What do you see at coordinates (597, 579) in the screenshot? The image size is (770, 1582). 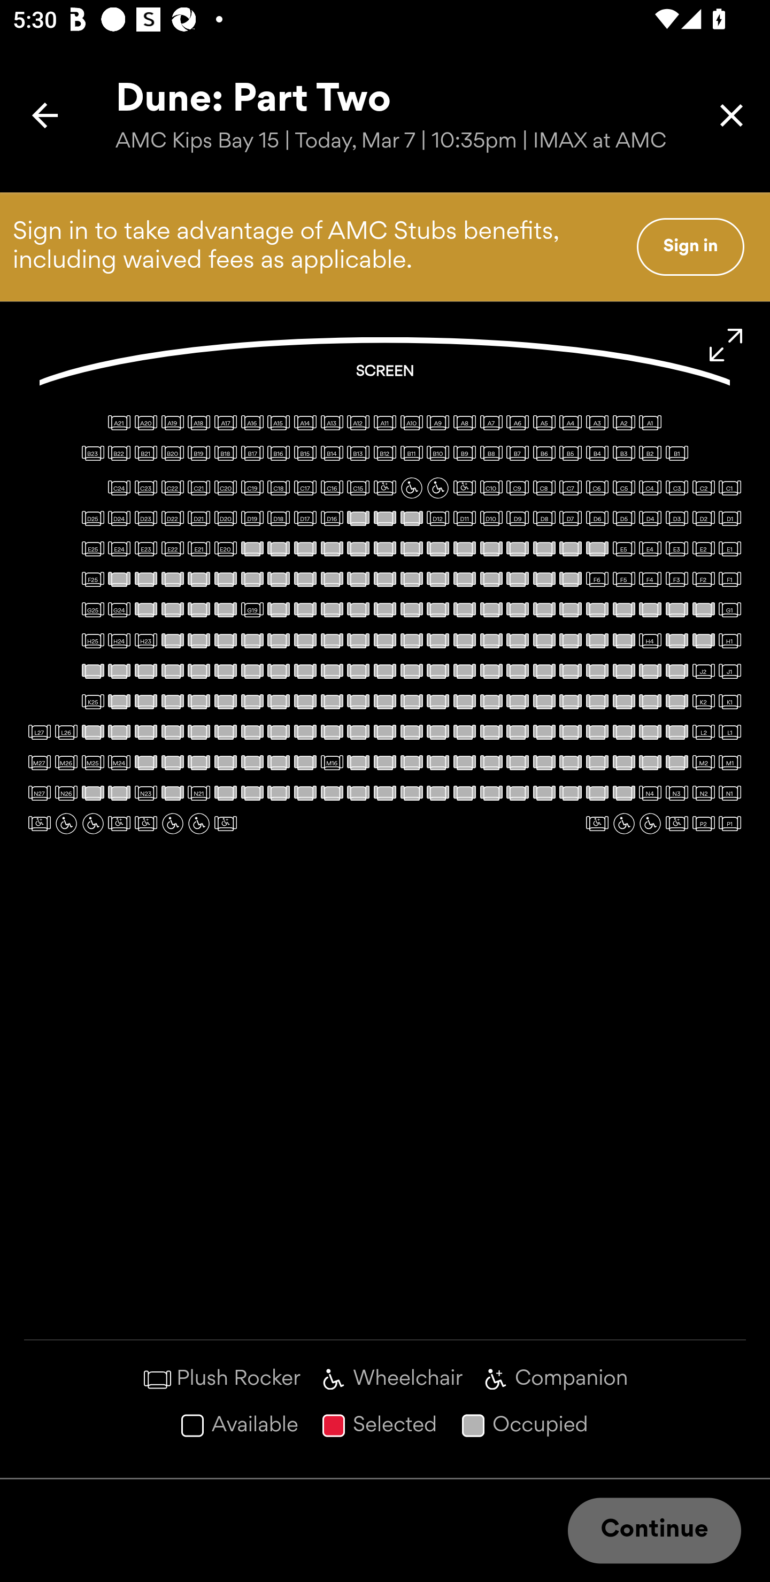 I see `F6, Regular seat, available` at bounding box center [597, 579].